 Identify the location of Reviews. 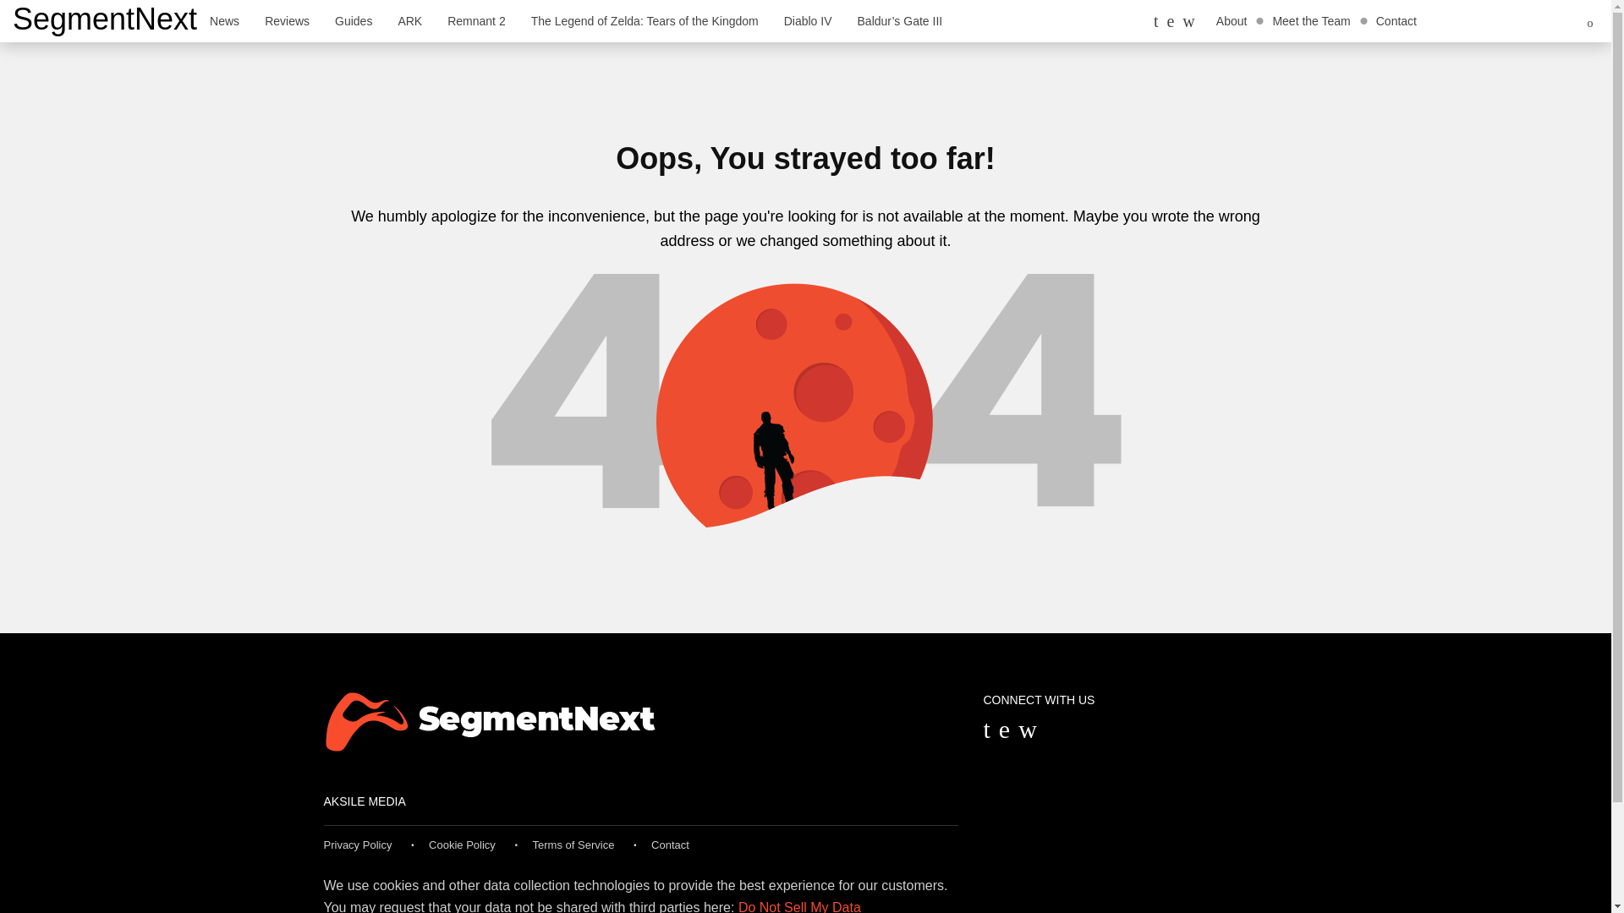
(286, 20).